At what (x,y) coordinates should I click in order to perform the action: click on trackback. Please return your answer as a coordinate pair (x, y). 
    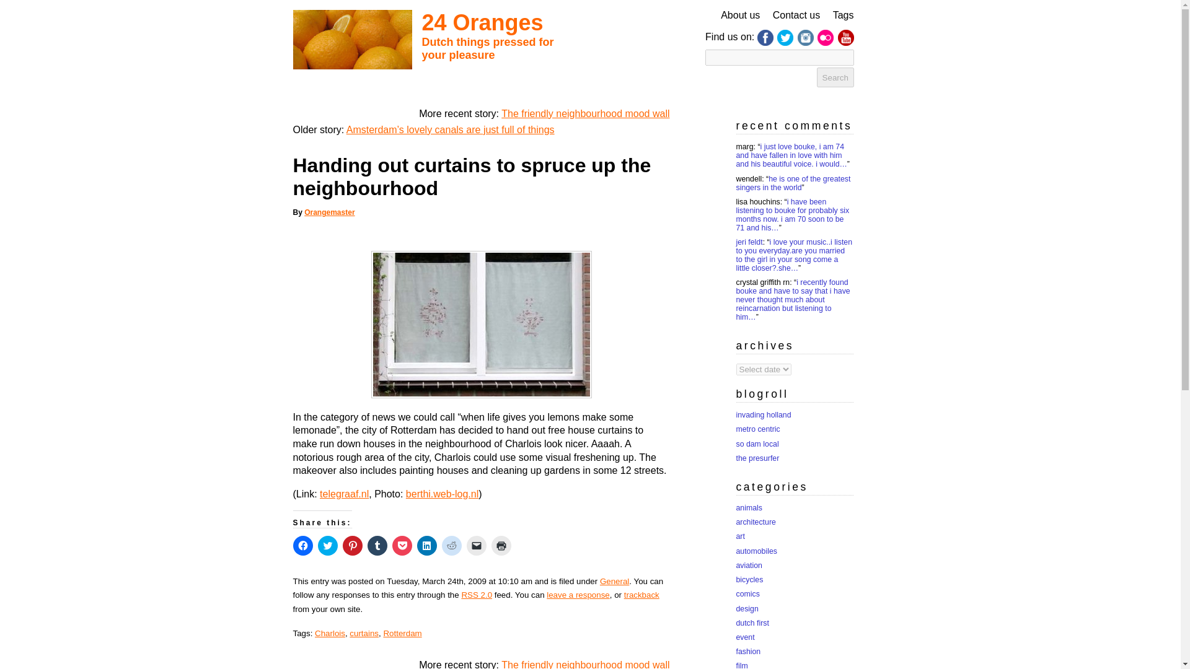
    Looking at the image, I should click on (641, 595).